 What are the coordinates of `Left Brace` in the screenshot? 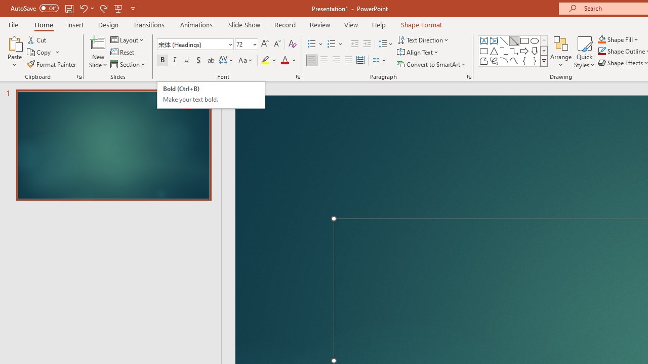 It's located at (524, 61).